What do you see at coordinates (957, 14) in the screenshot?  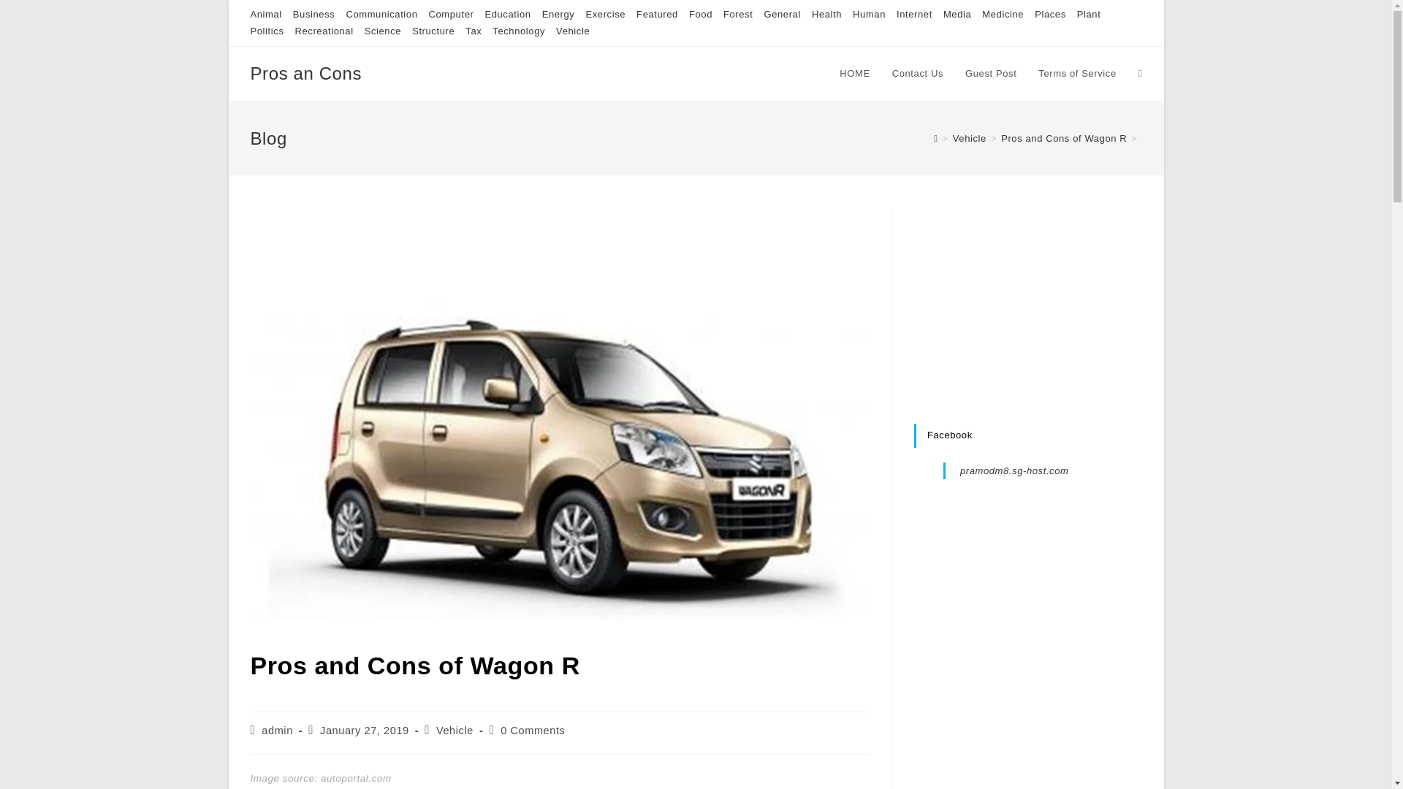 I see `Media` at bounding box center [957, 14].